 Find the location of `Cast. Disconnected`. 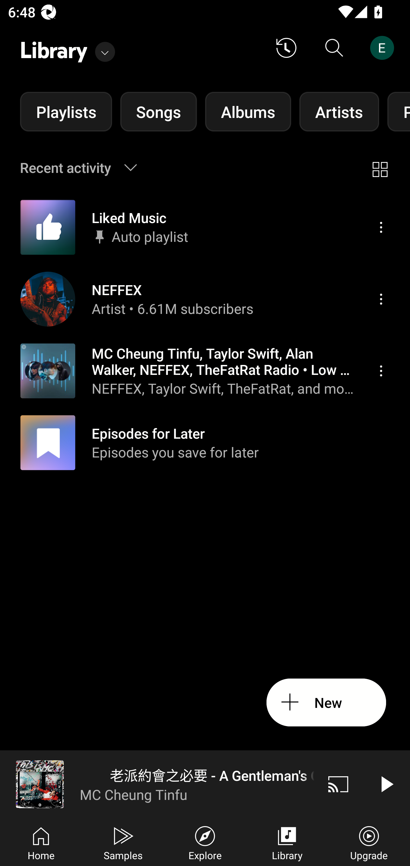

Cast. Disconnected is located at coordinates (338, 784).